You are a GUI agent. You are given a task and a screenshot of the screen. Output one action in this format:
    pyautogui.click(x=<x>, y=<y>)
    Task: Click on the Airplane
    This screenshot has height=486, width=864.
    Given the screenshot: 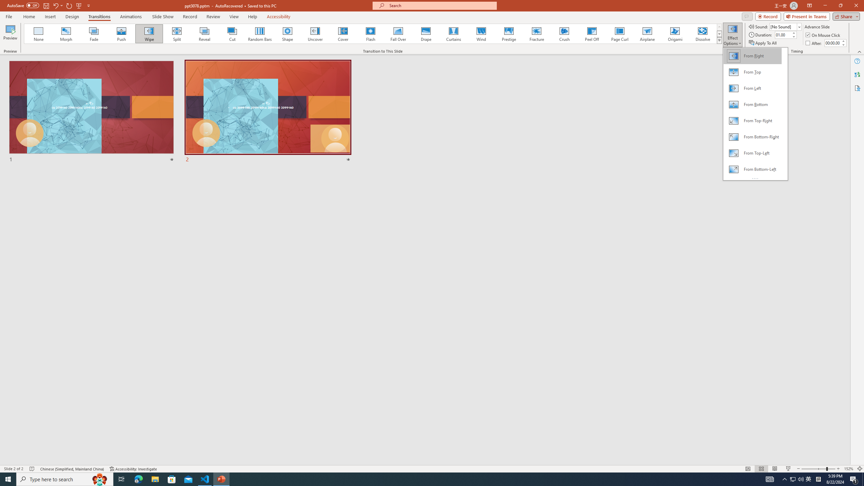 What is the action you would take?
    pyautogui.click(x=647, y=34)
    